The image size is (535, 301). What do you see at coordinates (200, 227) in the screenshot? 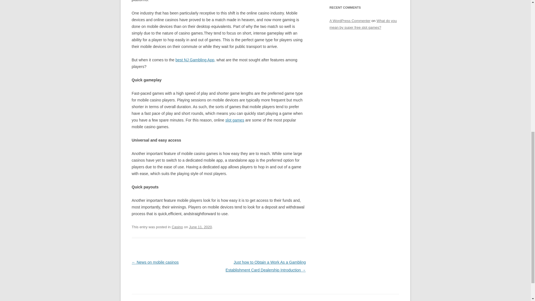
I see `6:36 am` at bounding box center [200, 227].